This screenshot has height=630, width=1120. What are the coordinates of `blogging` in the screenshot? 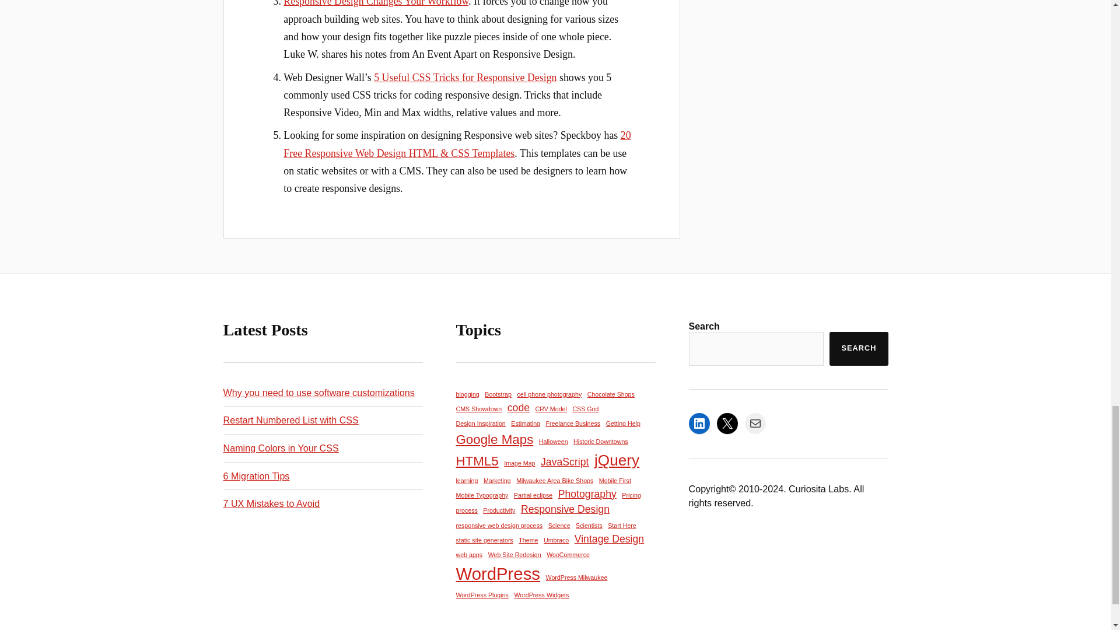 It's located at (467, 394).